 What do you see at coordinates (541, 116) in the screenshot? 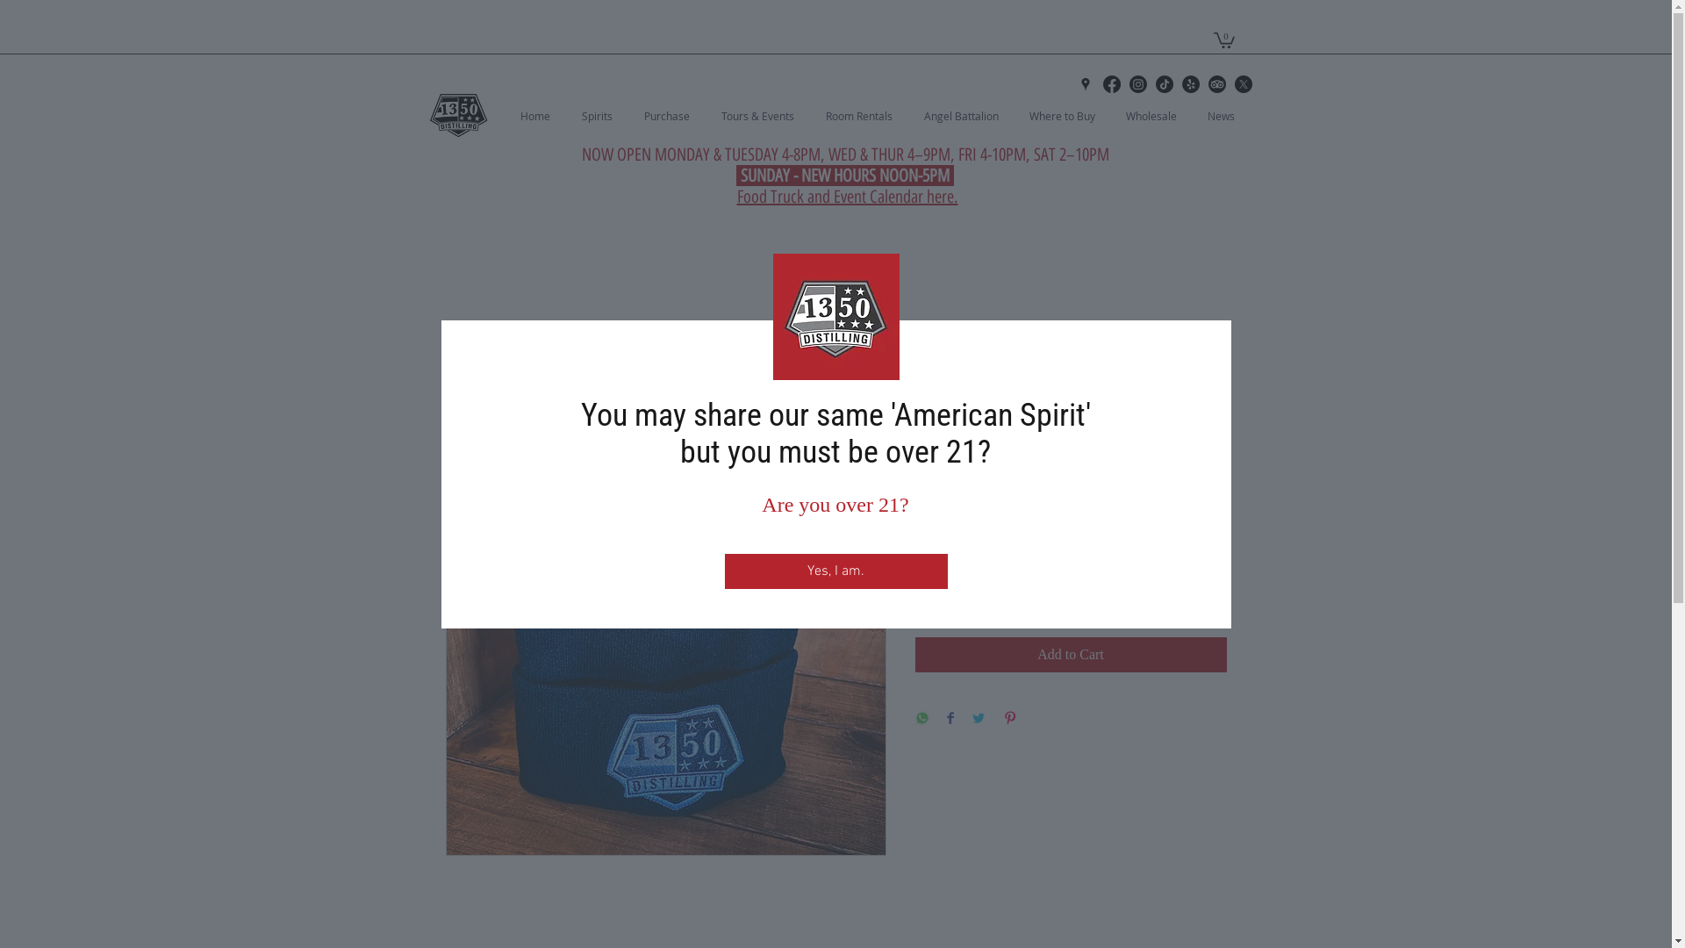
I see `Home` at bounding box center [541, 116].